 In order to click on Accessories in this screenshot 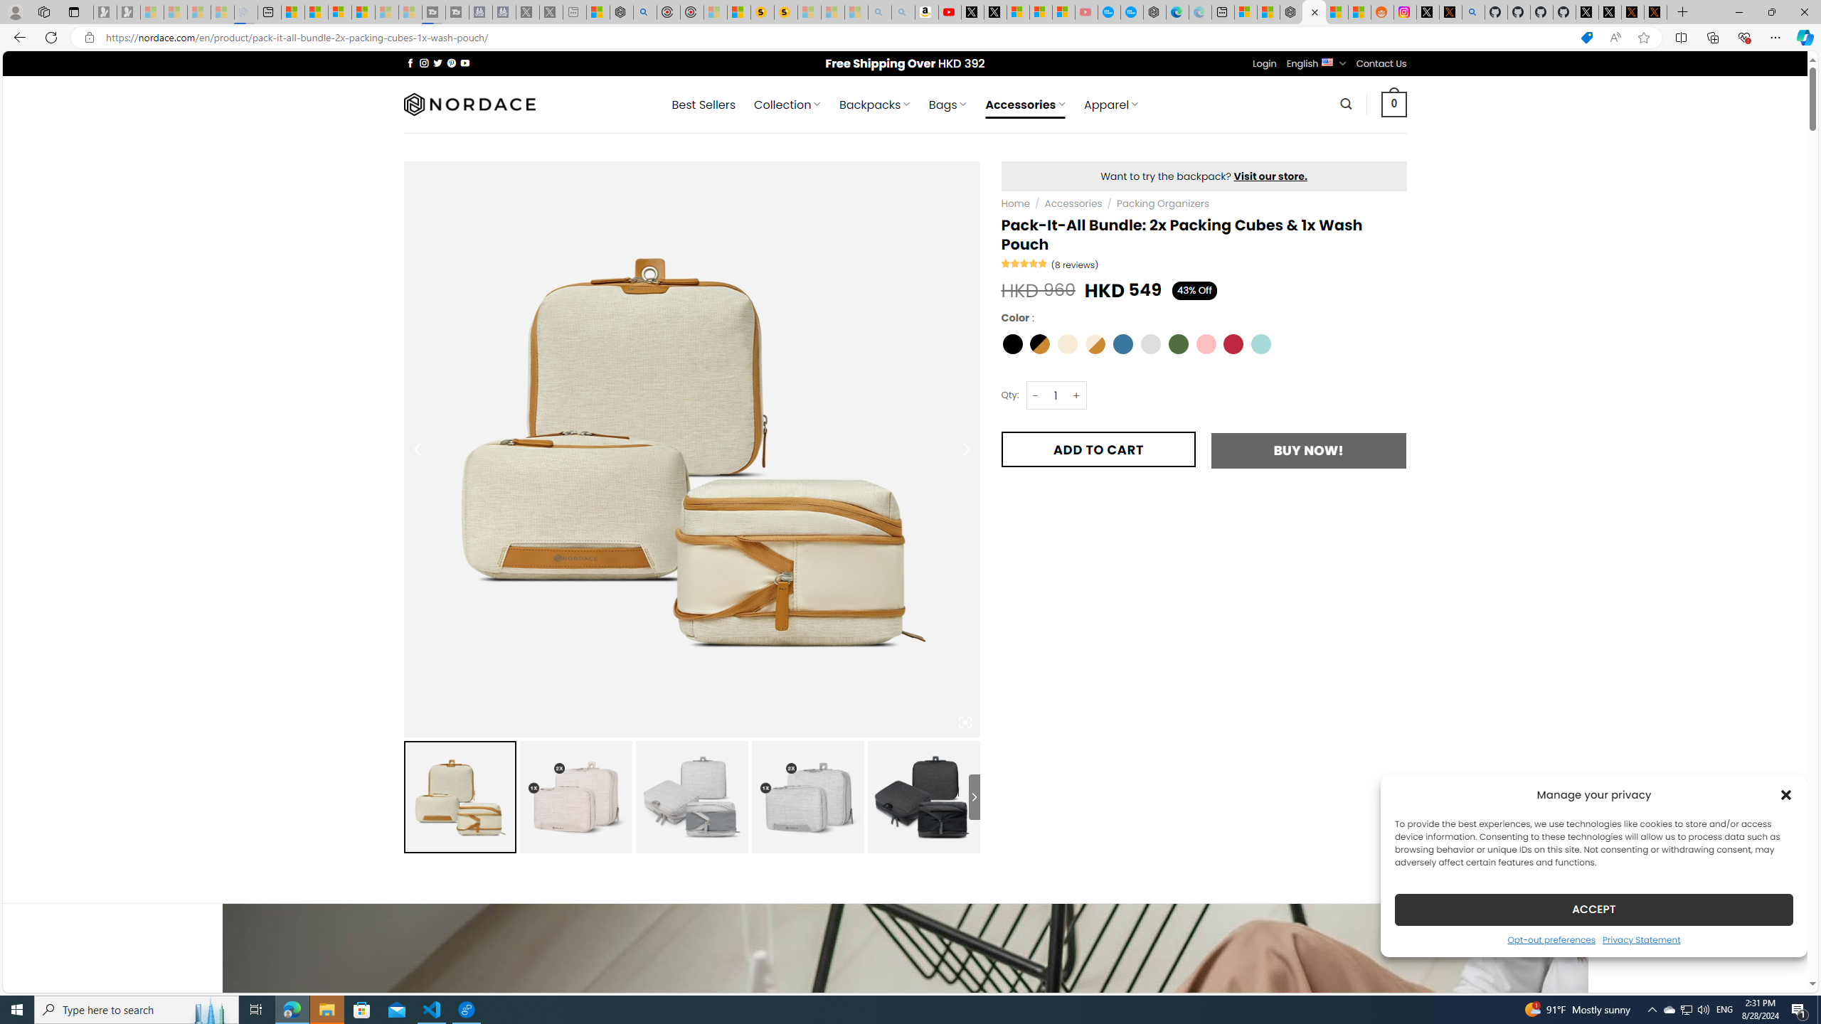, I will do `click(1072, 203)`.